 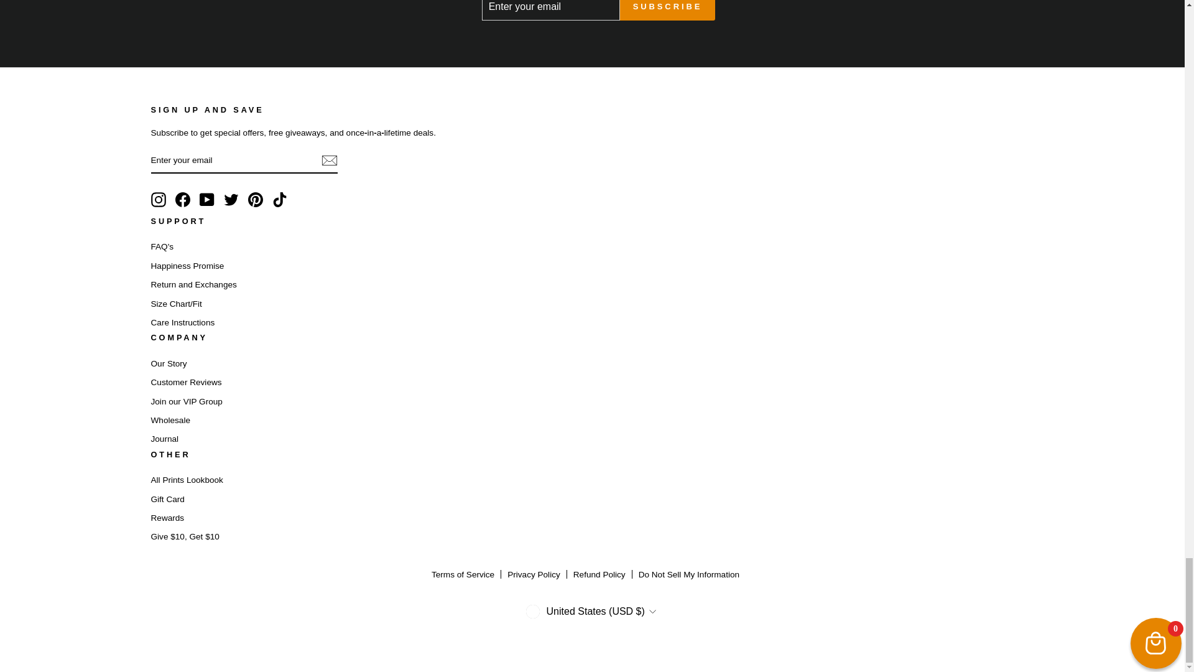 I want to click on icon-email, so click(x=328, y=161).